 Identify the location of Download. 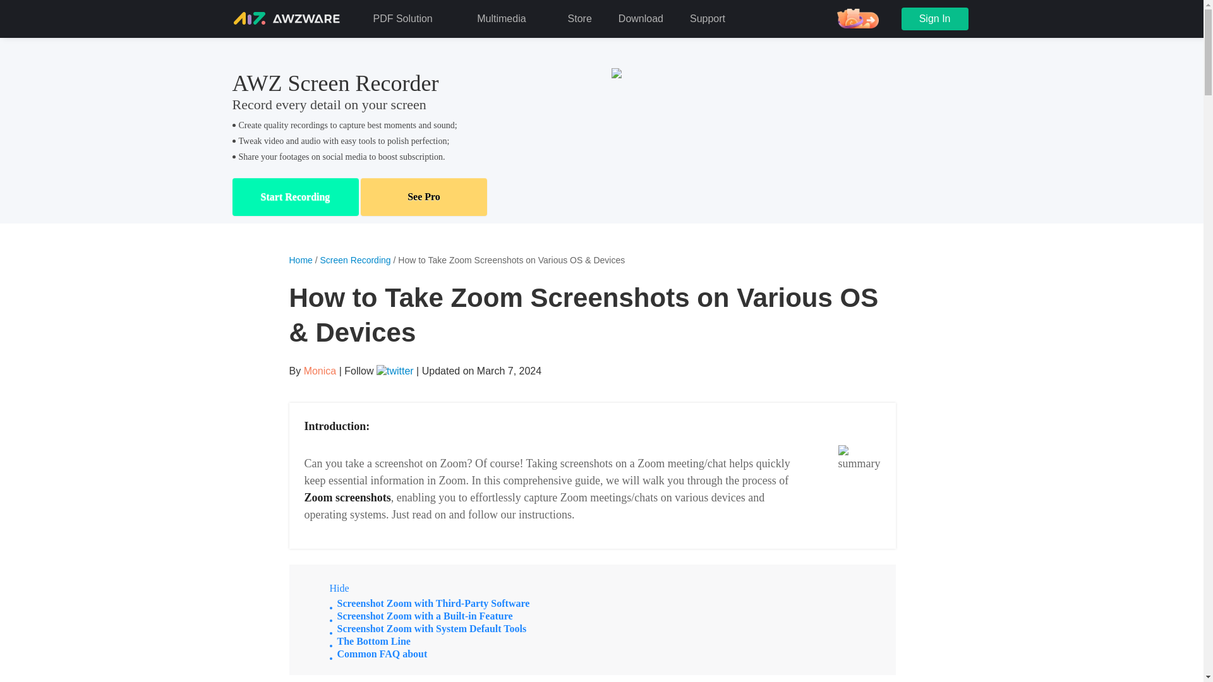
(641, 18).